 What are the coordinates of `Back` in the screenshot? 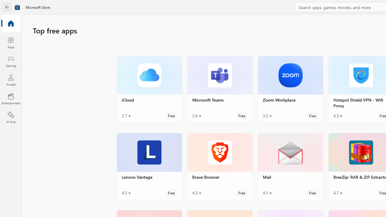 It's located at (7, 7).